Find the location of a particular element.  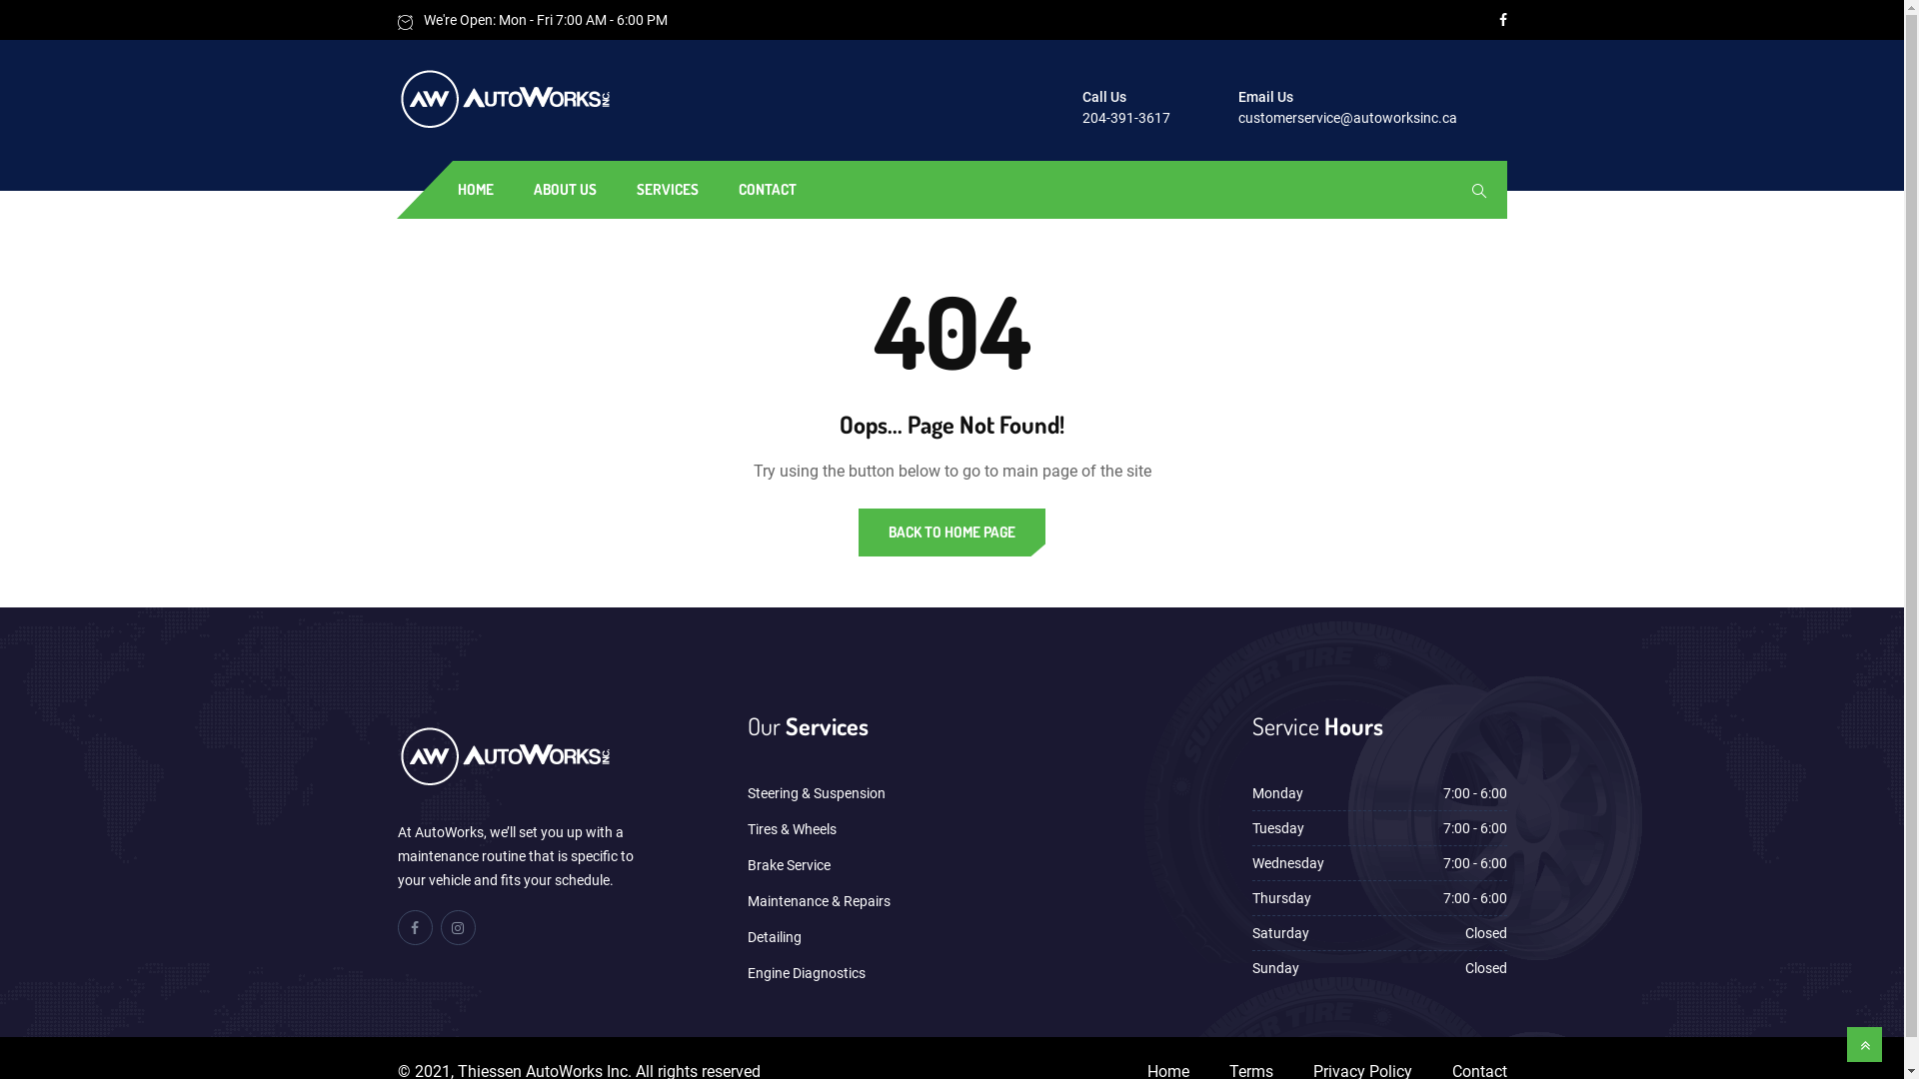

SERVICES is located at coordinates (668, 190).